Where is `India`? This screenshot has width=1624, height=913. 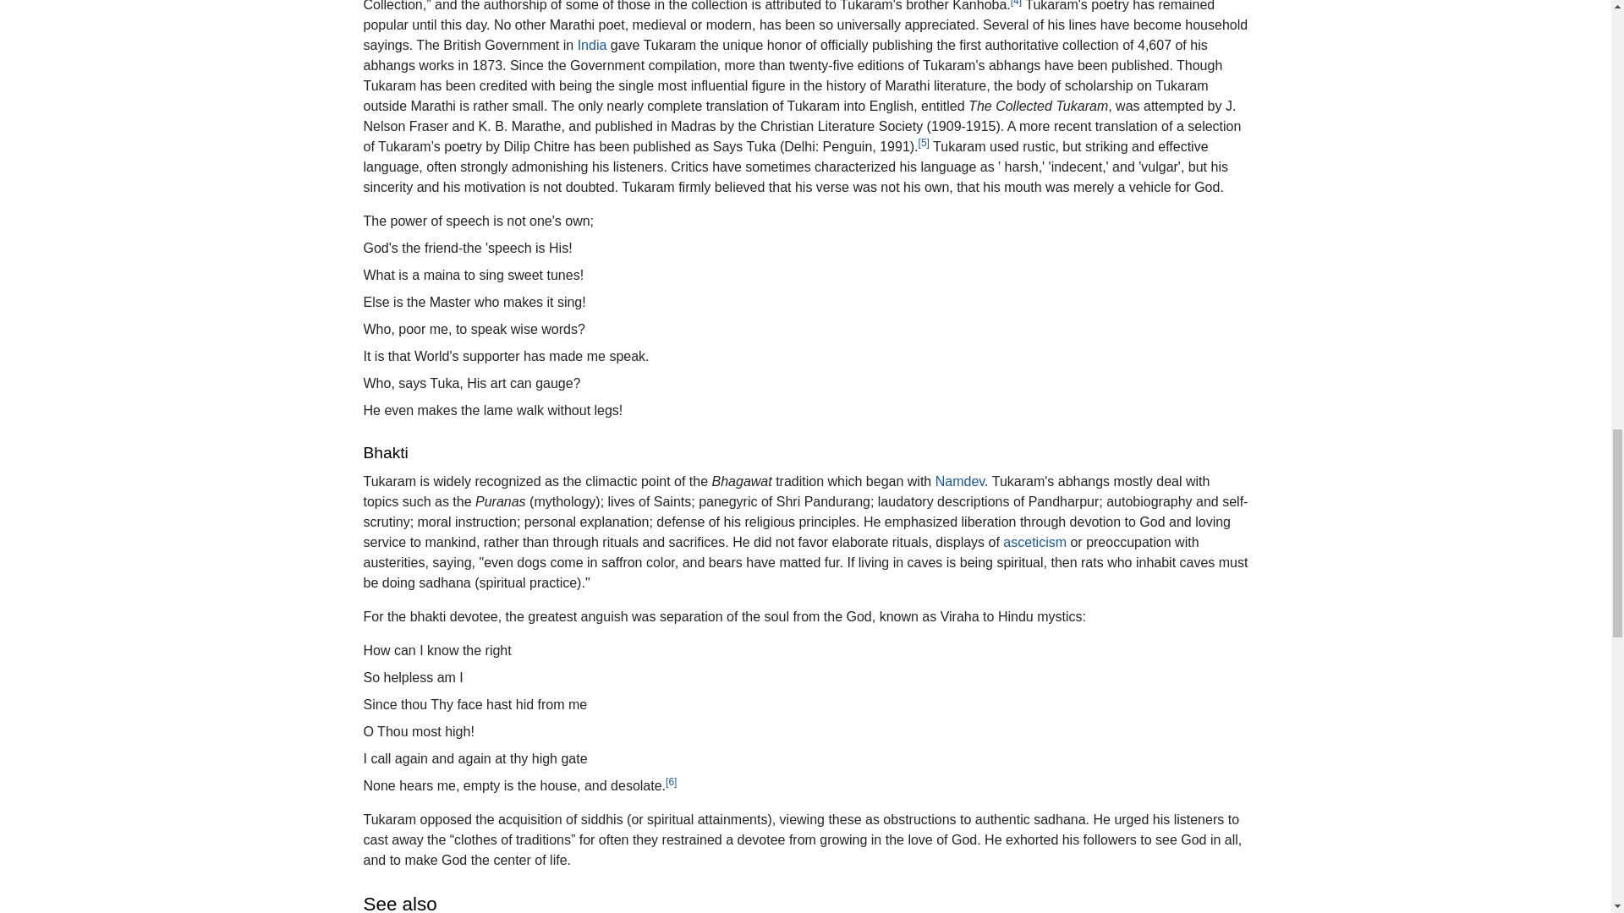 India is located at coordinates (592, 45).